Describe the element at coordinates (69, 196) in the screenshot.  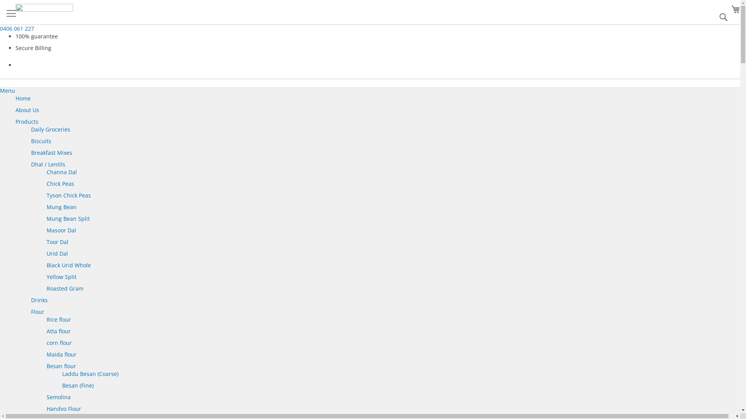
I see `Tyson Chick Peas` at that location.